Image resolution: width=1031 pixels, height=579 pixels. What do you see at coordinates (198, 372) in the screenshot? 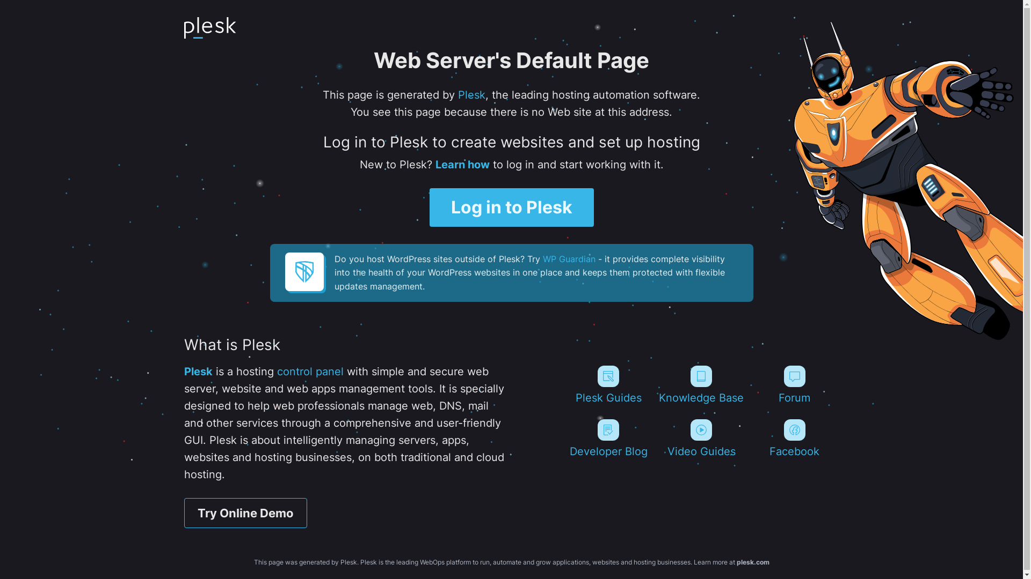
I see `Plesk` at bounding box center [198, 372].